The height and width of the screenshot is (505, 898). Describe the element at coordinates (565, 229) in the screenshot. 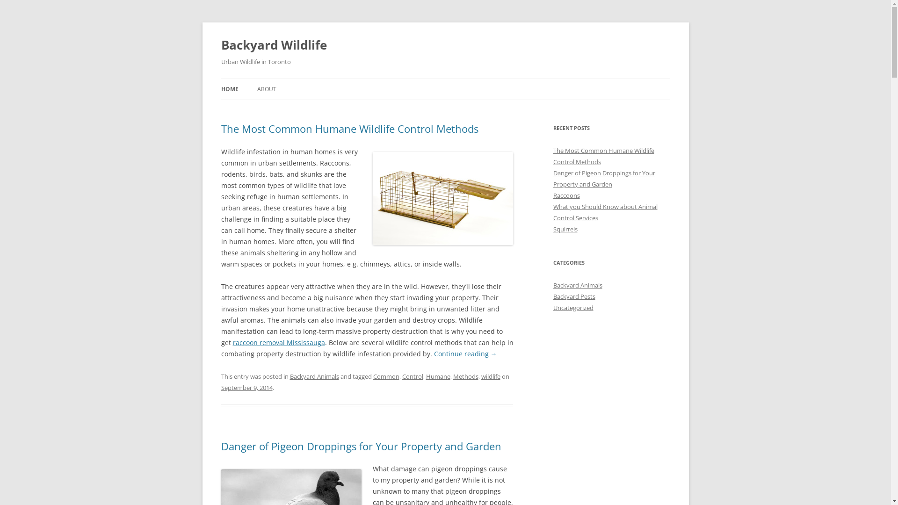

I see `Squirrels` at that location.